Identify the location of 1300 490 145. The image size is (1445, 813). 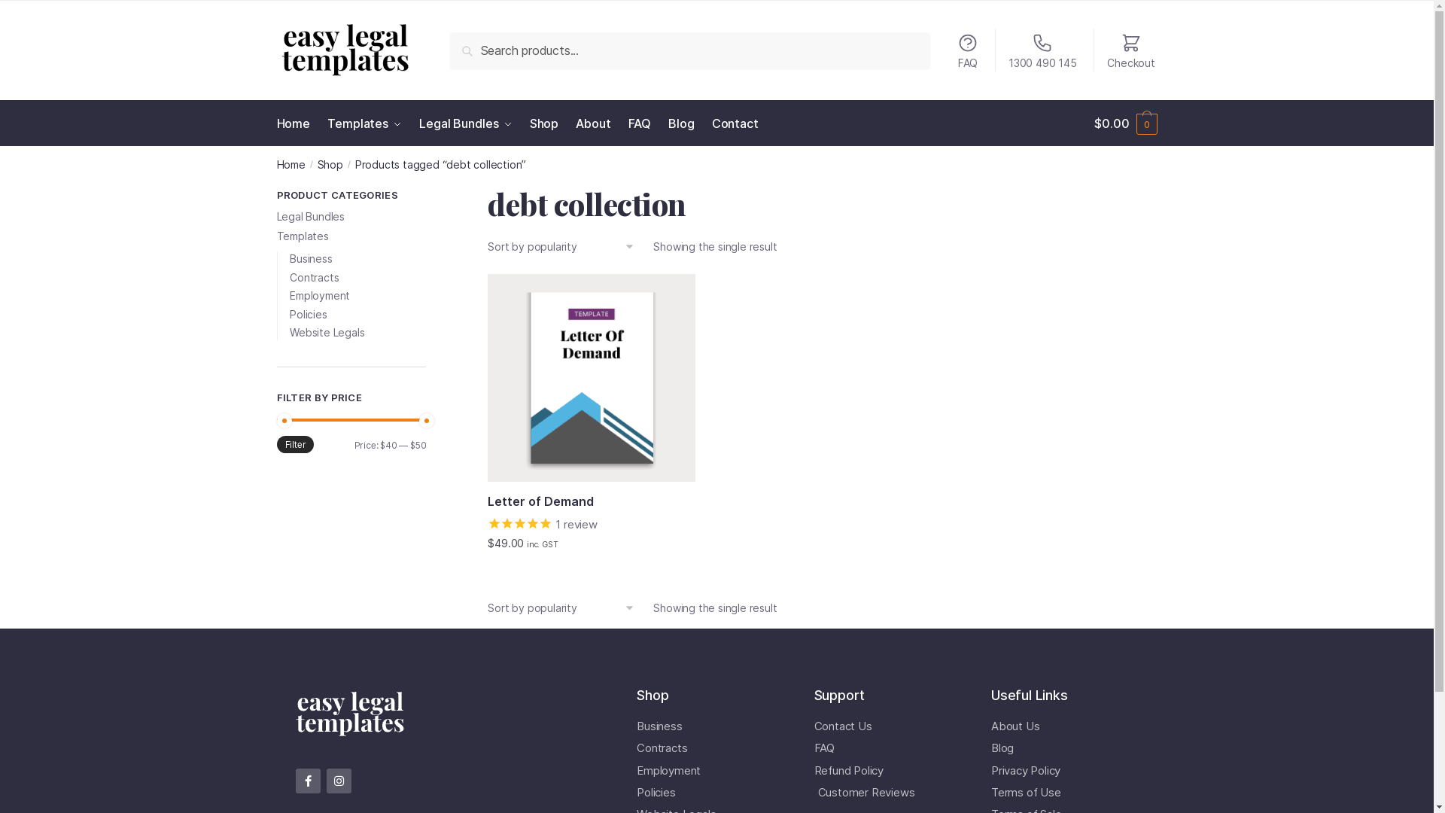
(1043, 50).